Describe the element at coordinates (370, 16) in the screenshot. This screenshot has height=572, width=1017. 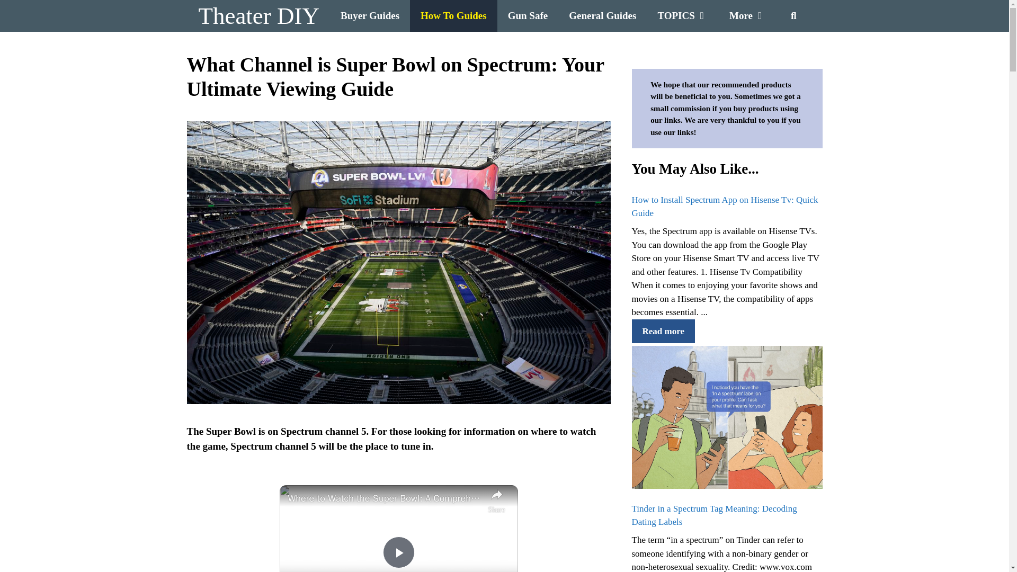
I see `Buyer Guides` at that location.